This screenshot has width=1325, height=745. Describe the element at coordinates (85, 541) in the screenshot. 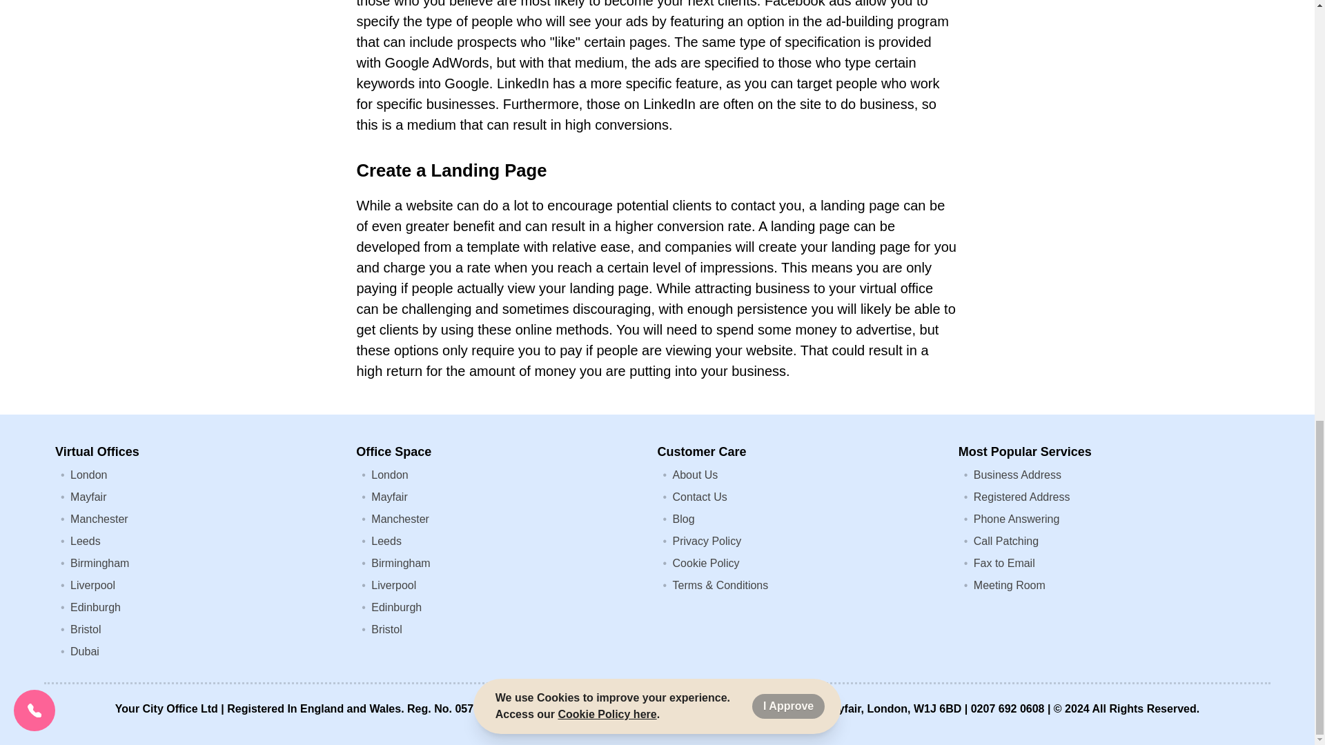

I see `Leeds` at that location.